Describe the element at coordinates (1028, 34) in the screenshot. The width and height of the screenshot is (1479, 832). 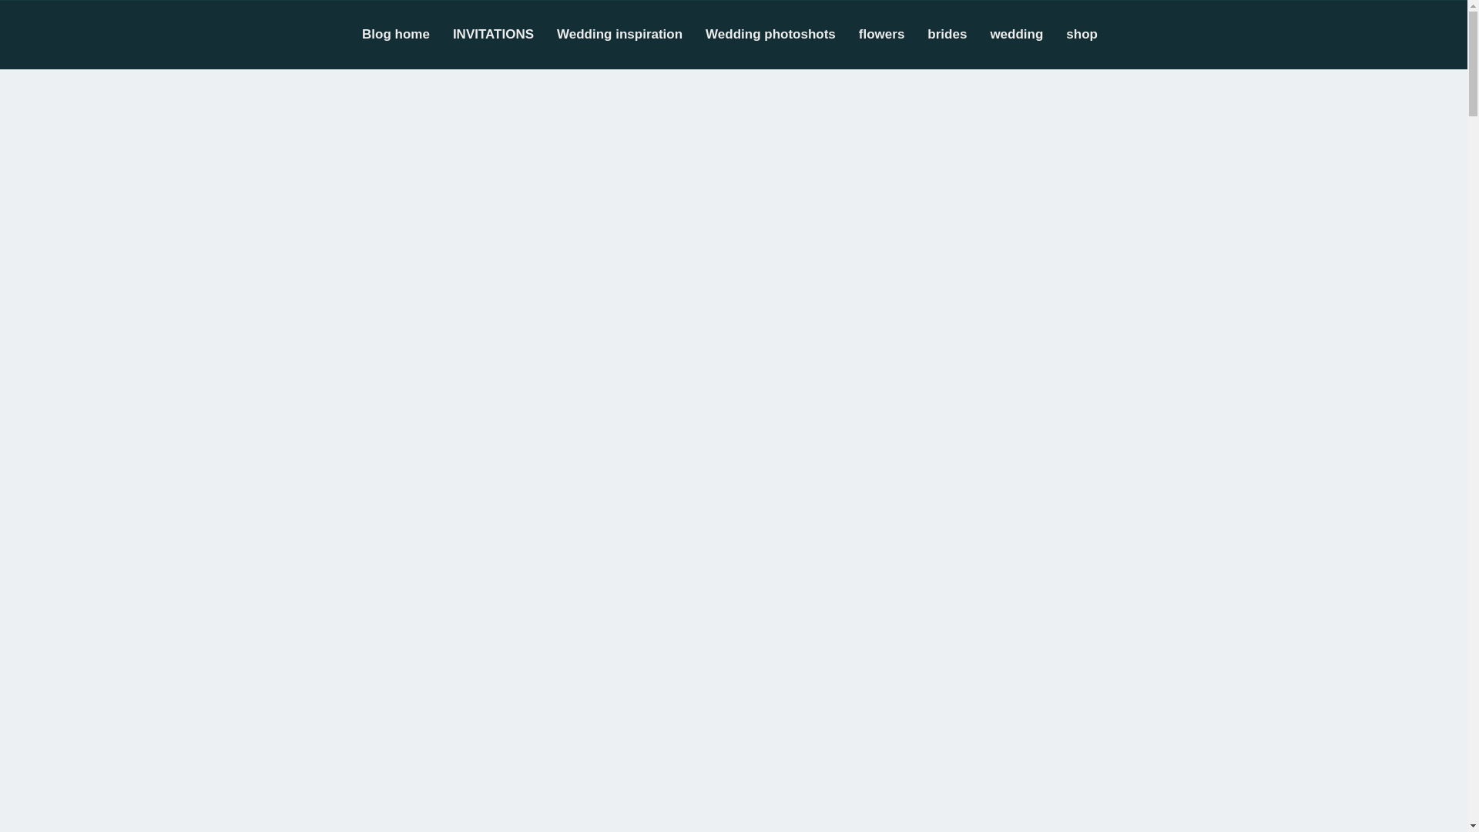
I see `wedding` at that location.